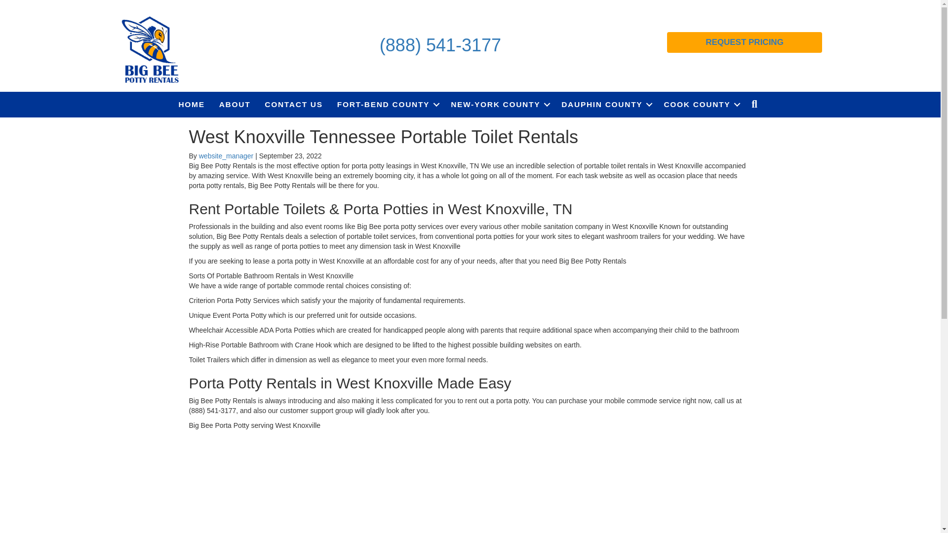 The image size is (948, 533). Describe the element at coordinates (192, 104) in the screenshot. I see `HOME` at that location.